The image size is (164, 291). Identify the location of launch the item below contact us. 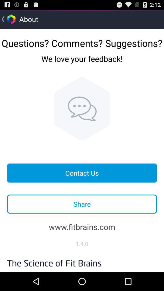
(82, 204).